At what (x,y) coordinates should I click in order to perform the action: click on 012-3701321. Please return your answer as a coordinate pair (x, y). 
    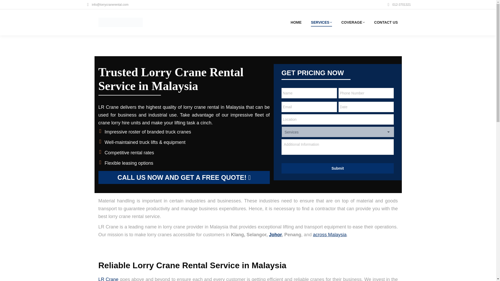
    Looking at the image, I should click on (398, 5).